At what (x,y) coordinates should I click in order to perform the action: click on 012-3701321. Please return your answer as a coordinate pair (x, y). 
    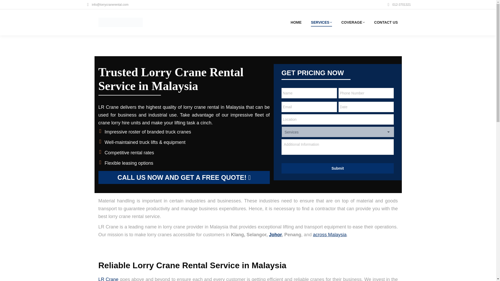
    Looking at the image, I should click on (398, 5).